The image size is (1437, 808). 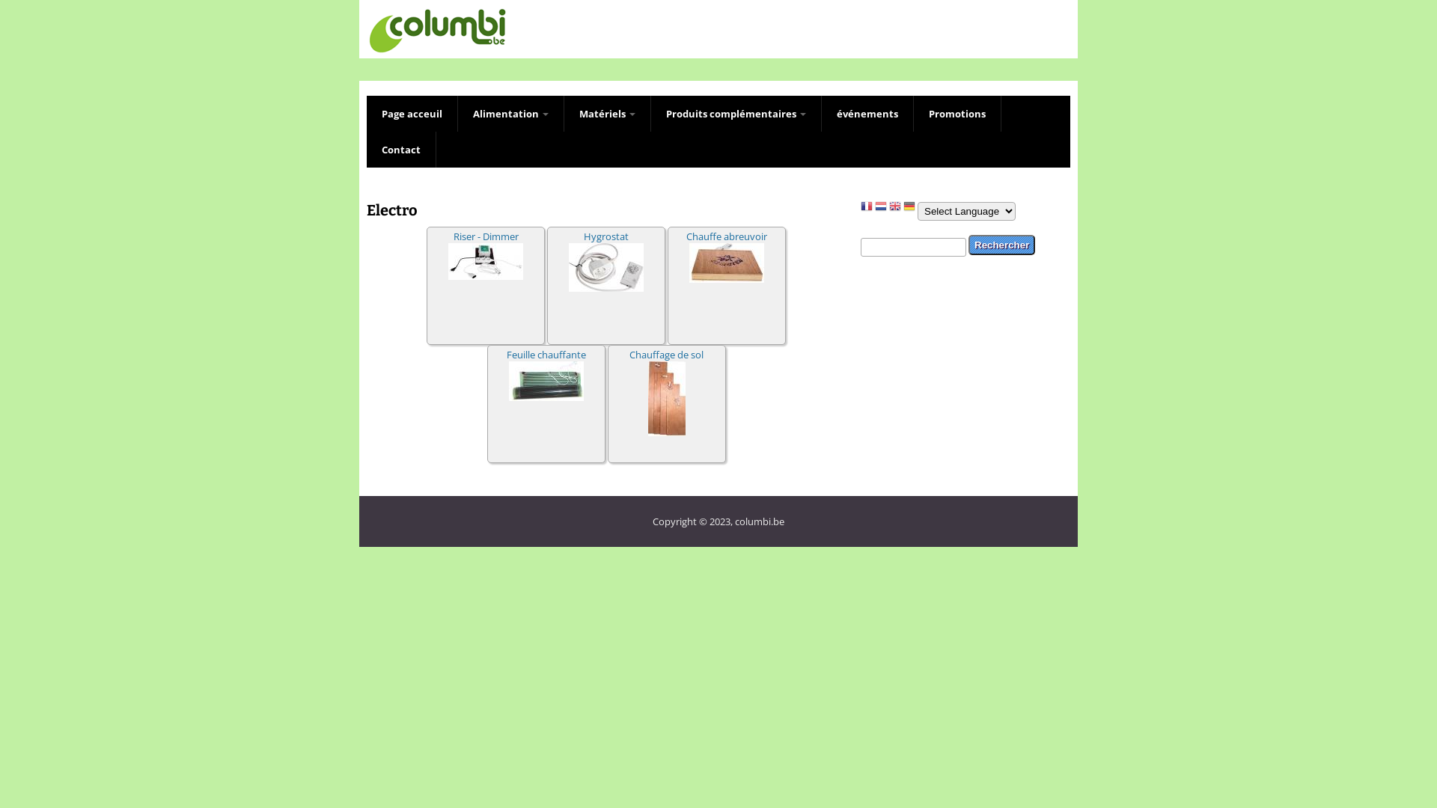 I want to click on Rechercher, so click(x=1001, y=245).